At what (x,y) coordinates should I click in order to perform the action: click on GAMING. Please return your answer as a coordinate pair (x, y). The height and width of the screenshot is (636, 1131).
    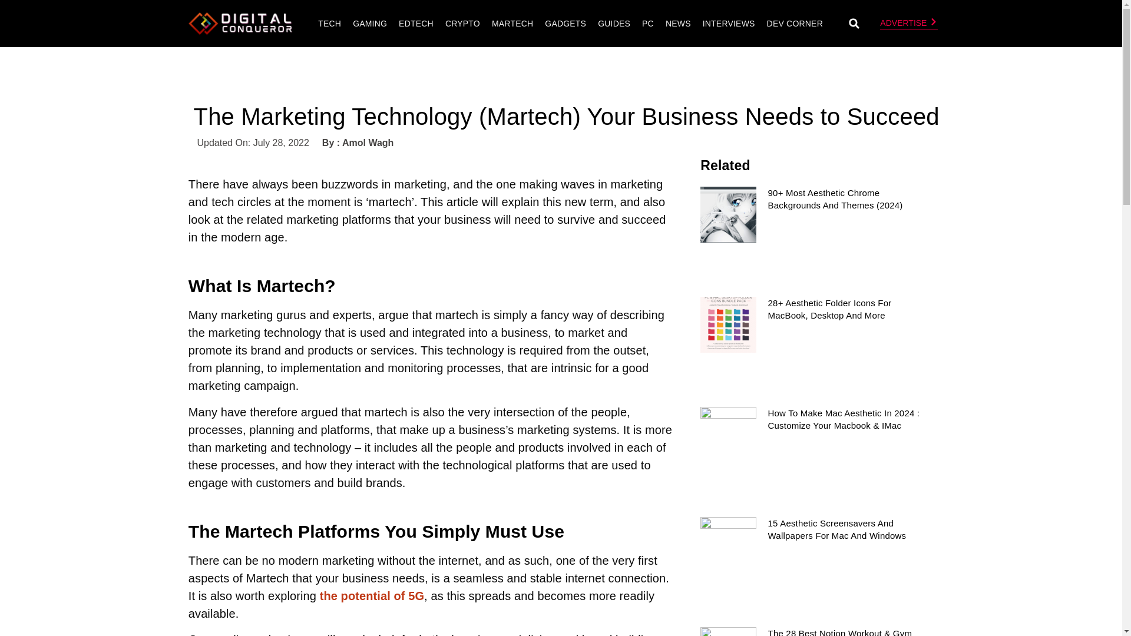
    Looking at the image, I should click on (370, 24).